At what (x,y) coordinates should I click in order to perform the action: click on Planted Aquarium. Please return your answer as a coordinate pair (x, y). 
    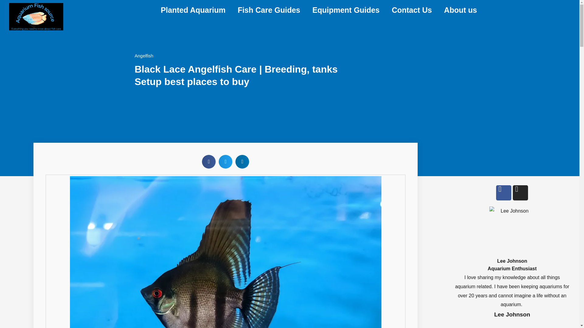
    Looking at the image, I should click on (193, 10).